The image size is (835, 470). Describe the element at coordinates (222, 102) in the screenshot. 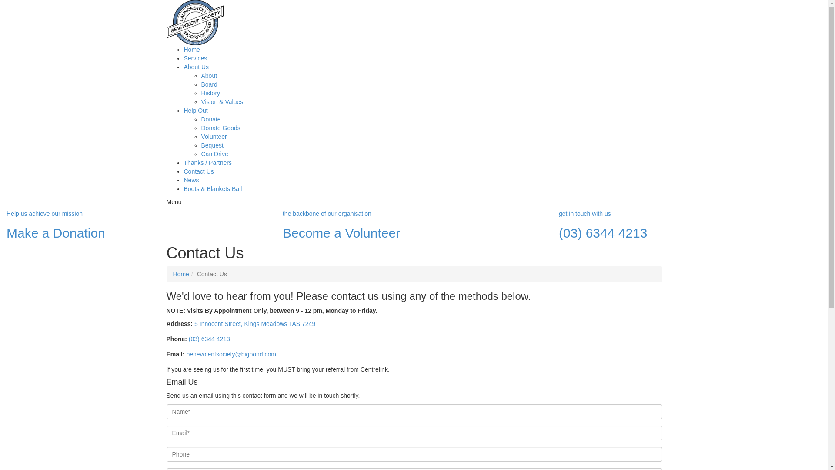

I see `Vision & Values` at that location.